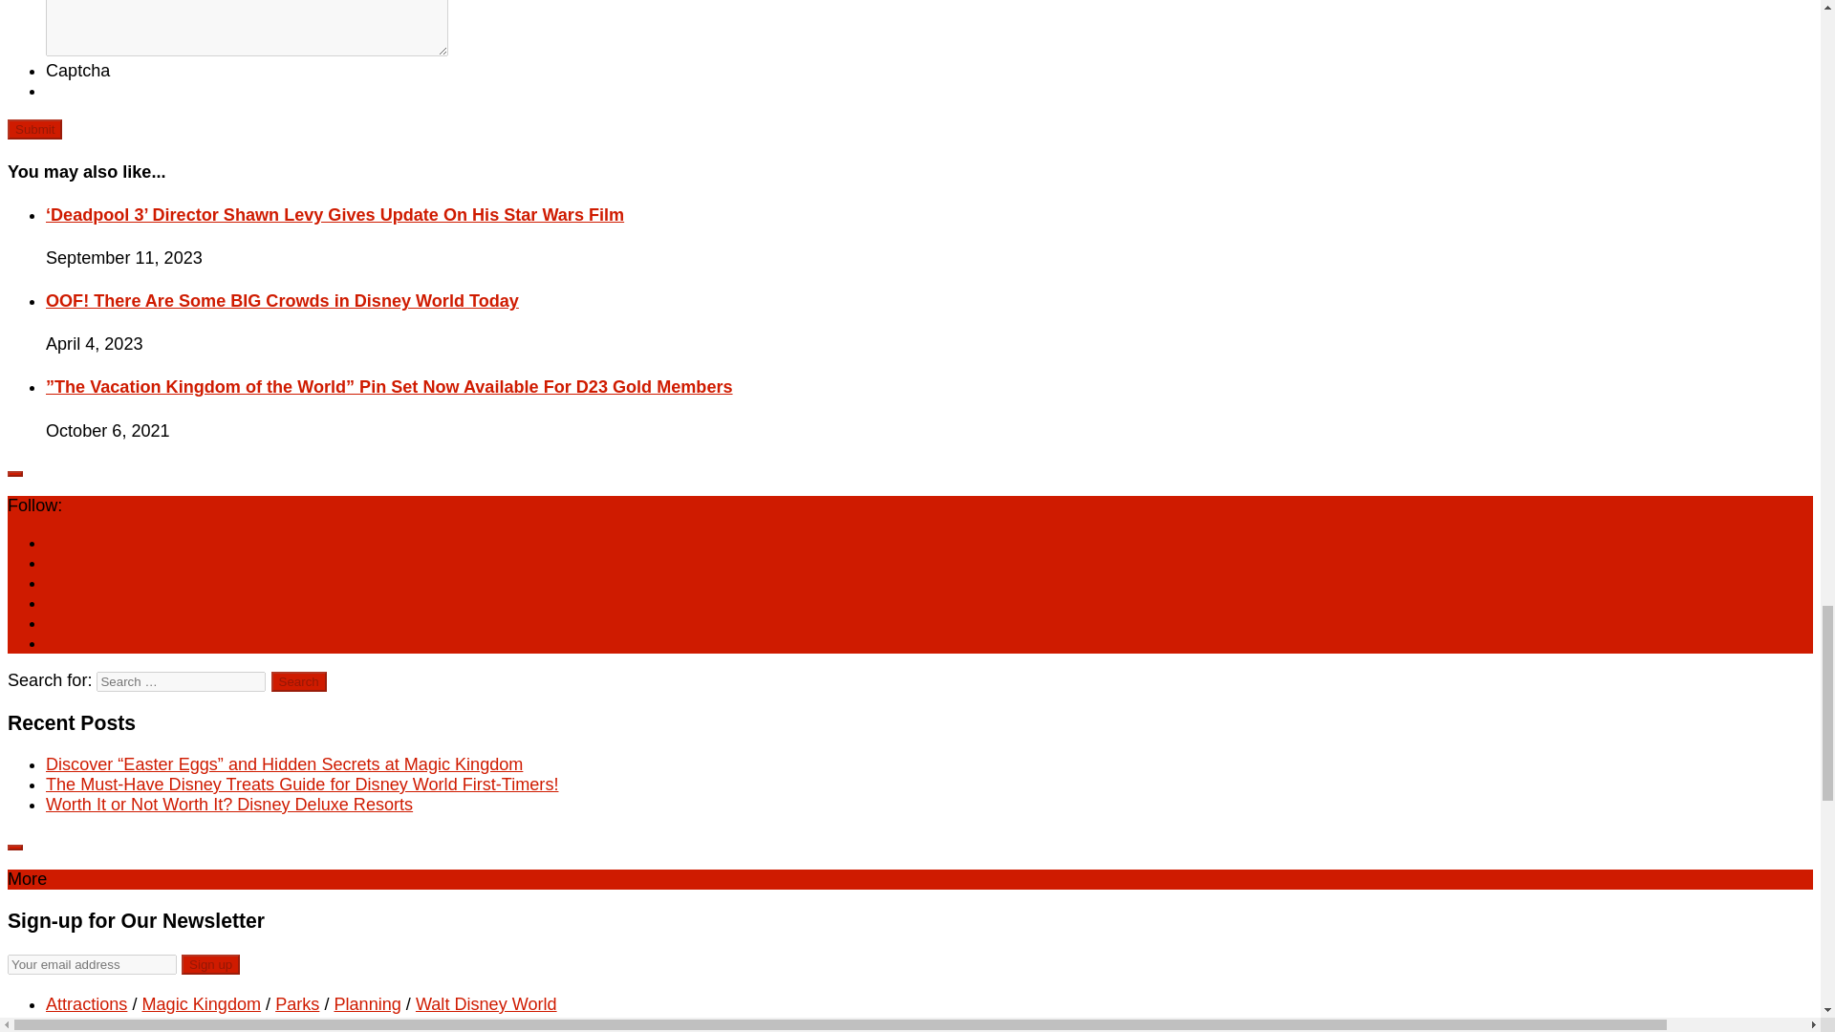  Describe the element at coordinates (298, 681) in the screenshot. I see `Search` at that location.